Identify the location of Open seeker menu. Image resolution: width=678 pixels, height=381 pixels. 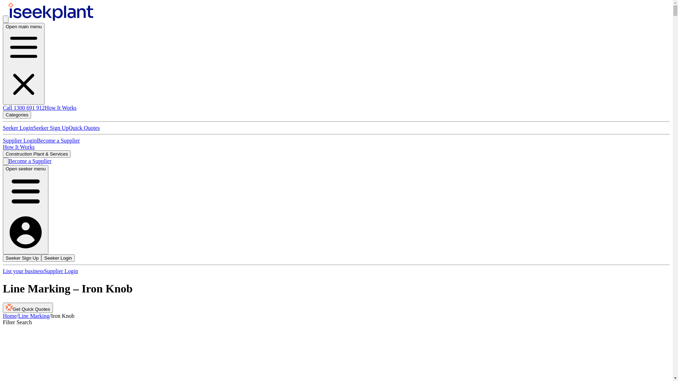
(25, 210).